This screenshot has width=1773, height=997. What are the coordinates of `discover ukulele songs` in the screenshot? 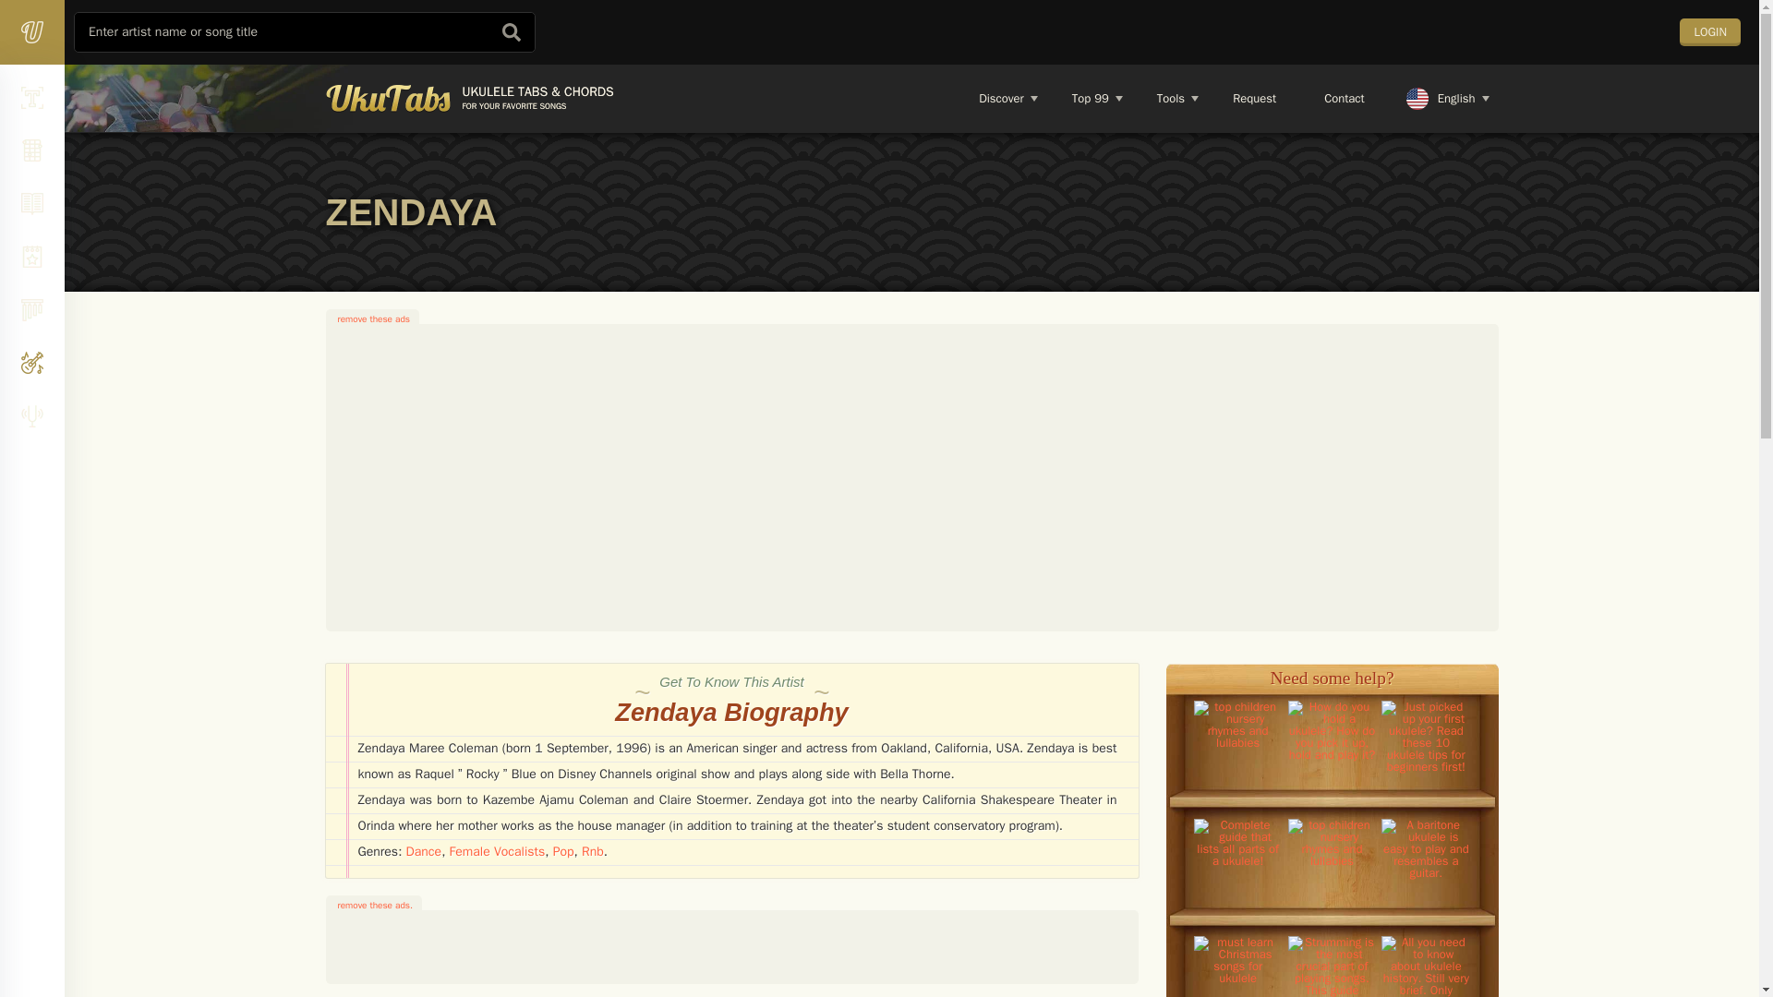 It's located at (1090, 98).